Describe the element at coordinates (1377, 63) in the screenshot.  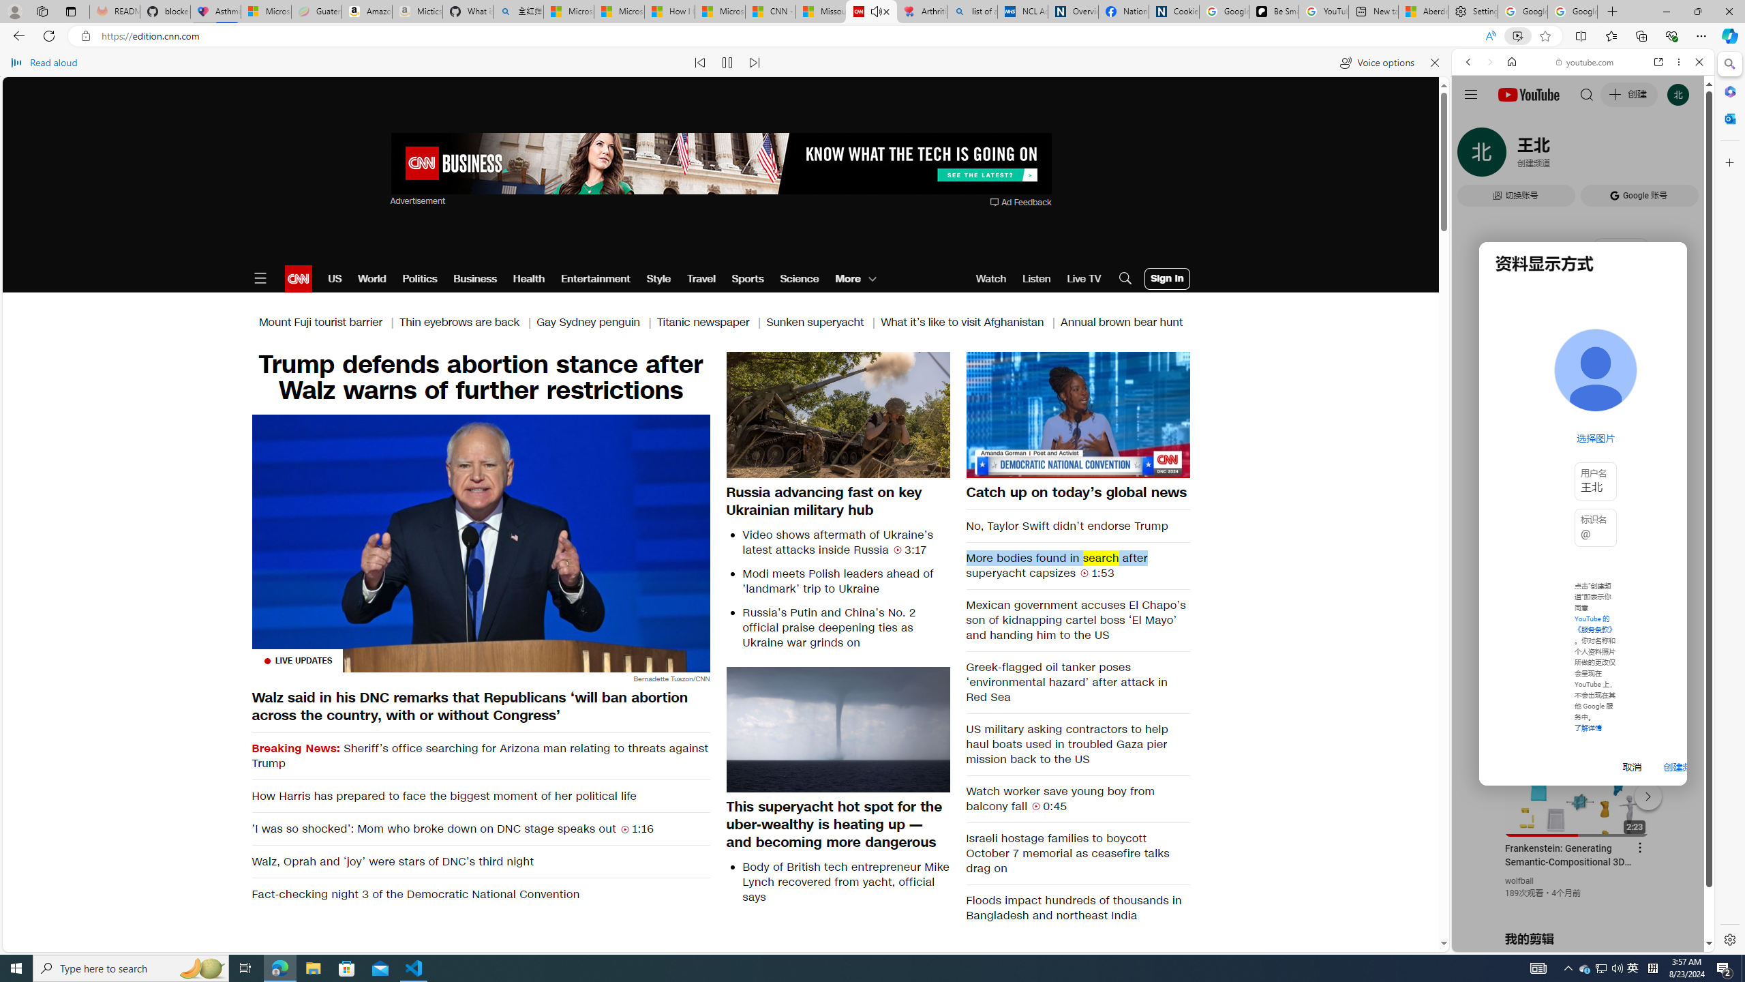
I see `Voice options` at that location.